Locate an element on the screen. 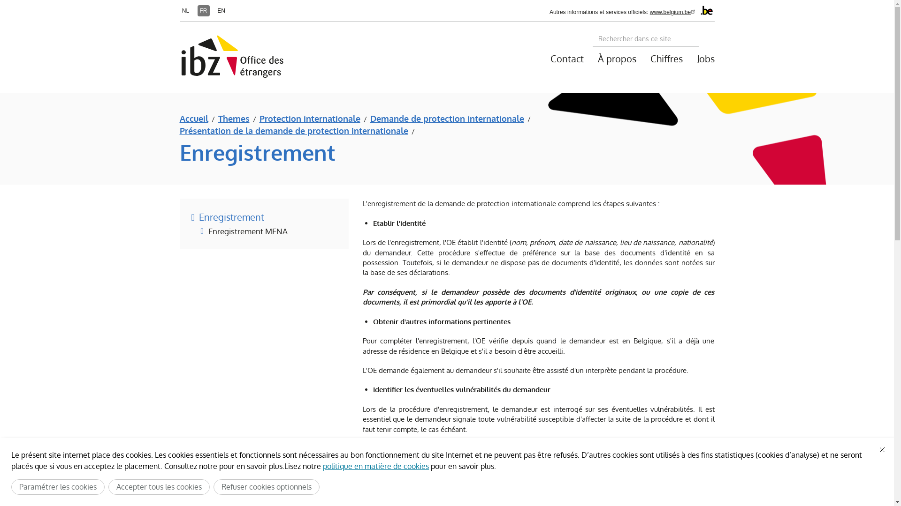 The height and width of the screenshot is (506, 901). Enregistrement MENA is located at coordinates (244, 231).